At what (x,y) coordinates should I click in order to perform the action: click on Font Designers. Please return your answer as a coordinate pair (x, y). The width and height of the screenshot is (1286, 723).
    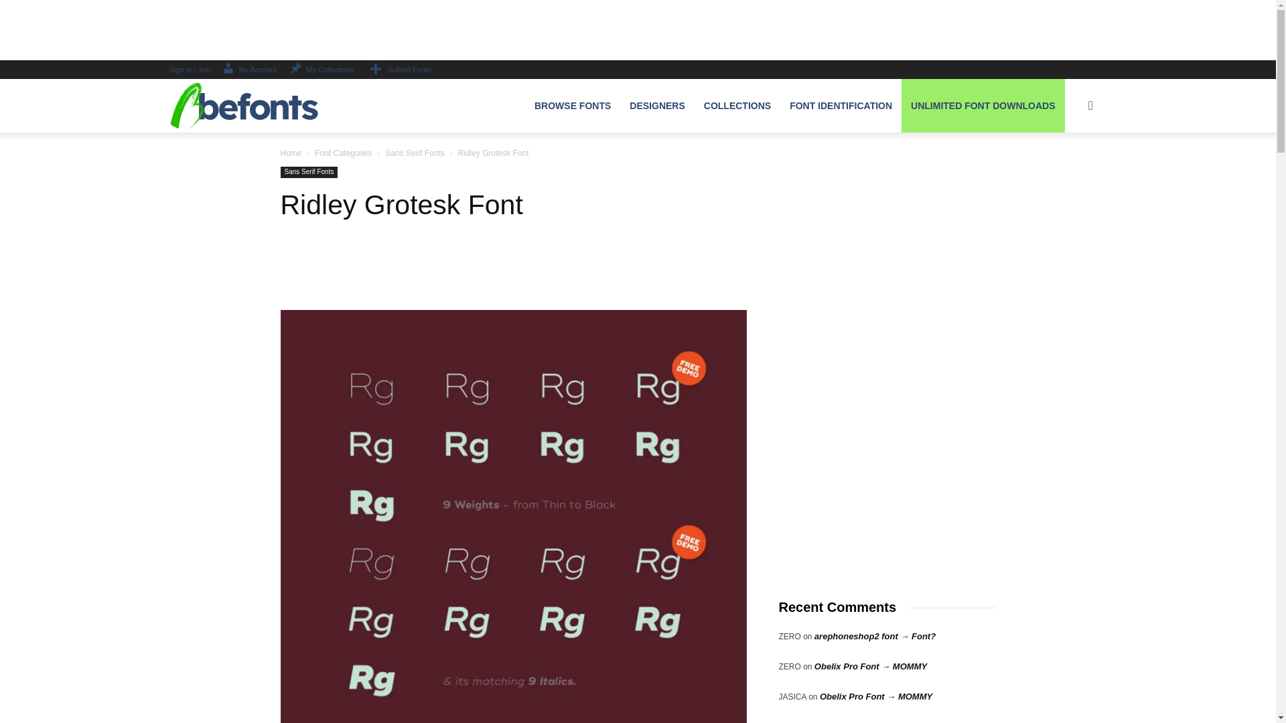
    Looking at the image, I should click on (656, 105).